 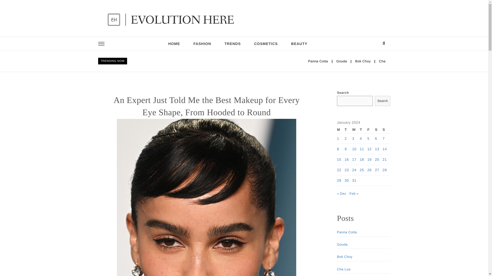 What do you see at coordinates (379, 129) in the screenshot?
I see `Saturday` at bounding box center [379, 129].